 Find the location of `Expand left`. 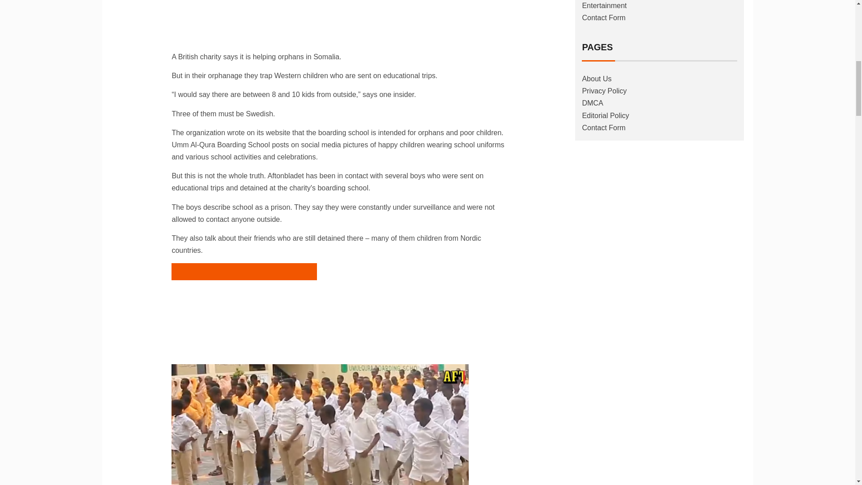

Expand left is located at coordinates (244, 305).